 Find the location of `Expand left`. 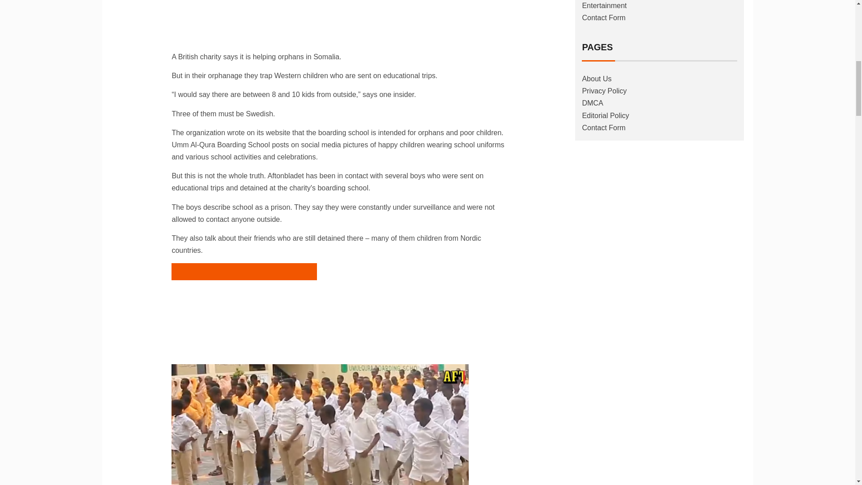

Expand left is located at coordinates (244, 305).